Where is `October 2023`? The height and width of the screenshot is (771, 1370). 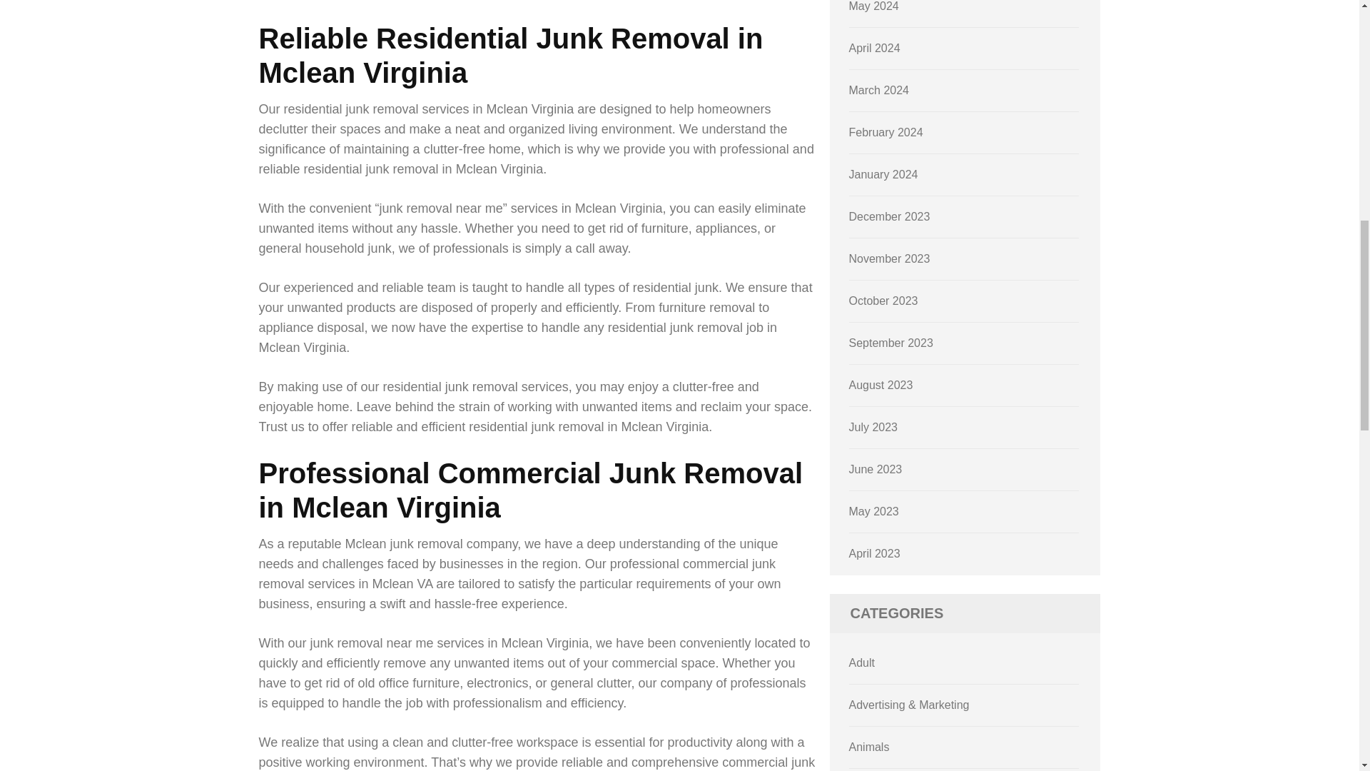
October 2023 is located at coordinates (883, 300).